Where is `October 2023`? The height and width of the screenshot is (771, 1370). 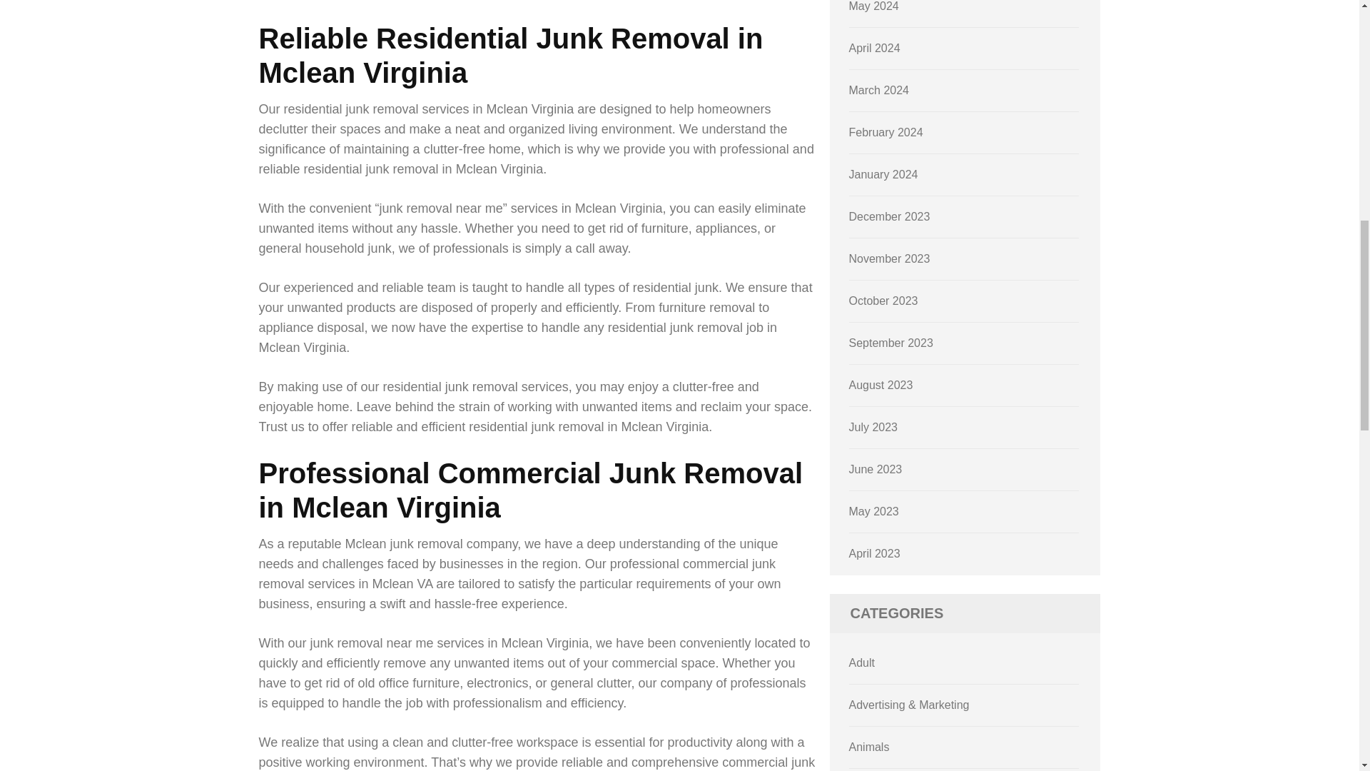
October 2023 is located at coordinates (883, 300).